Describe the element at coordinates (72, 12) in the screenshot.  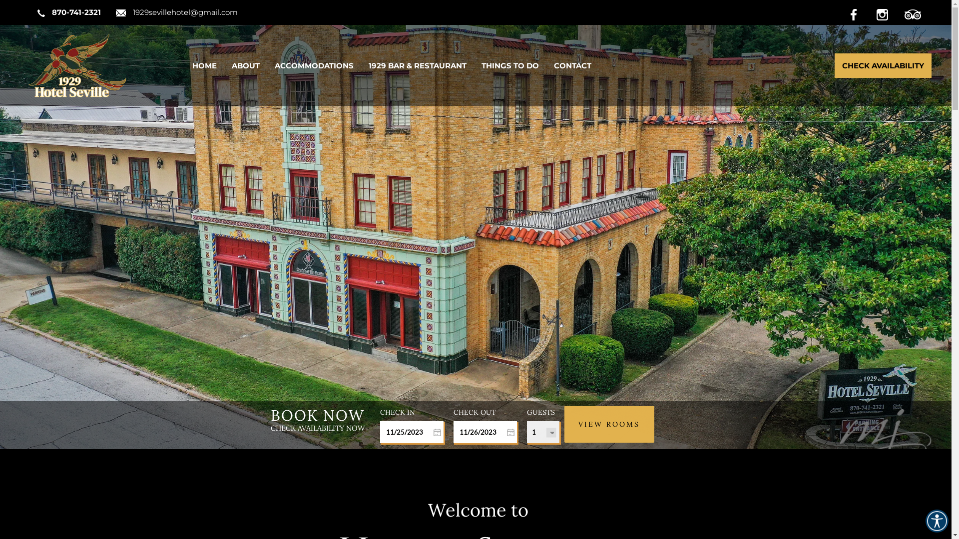
I see `870-741-2321` at that location.